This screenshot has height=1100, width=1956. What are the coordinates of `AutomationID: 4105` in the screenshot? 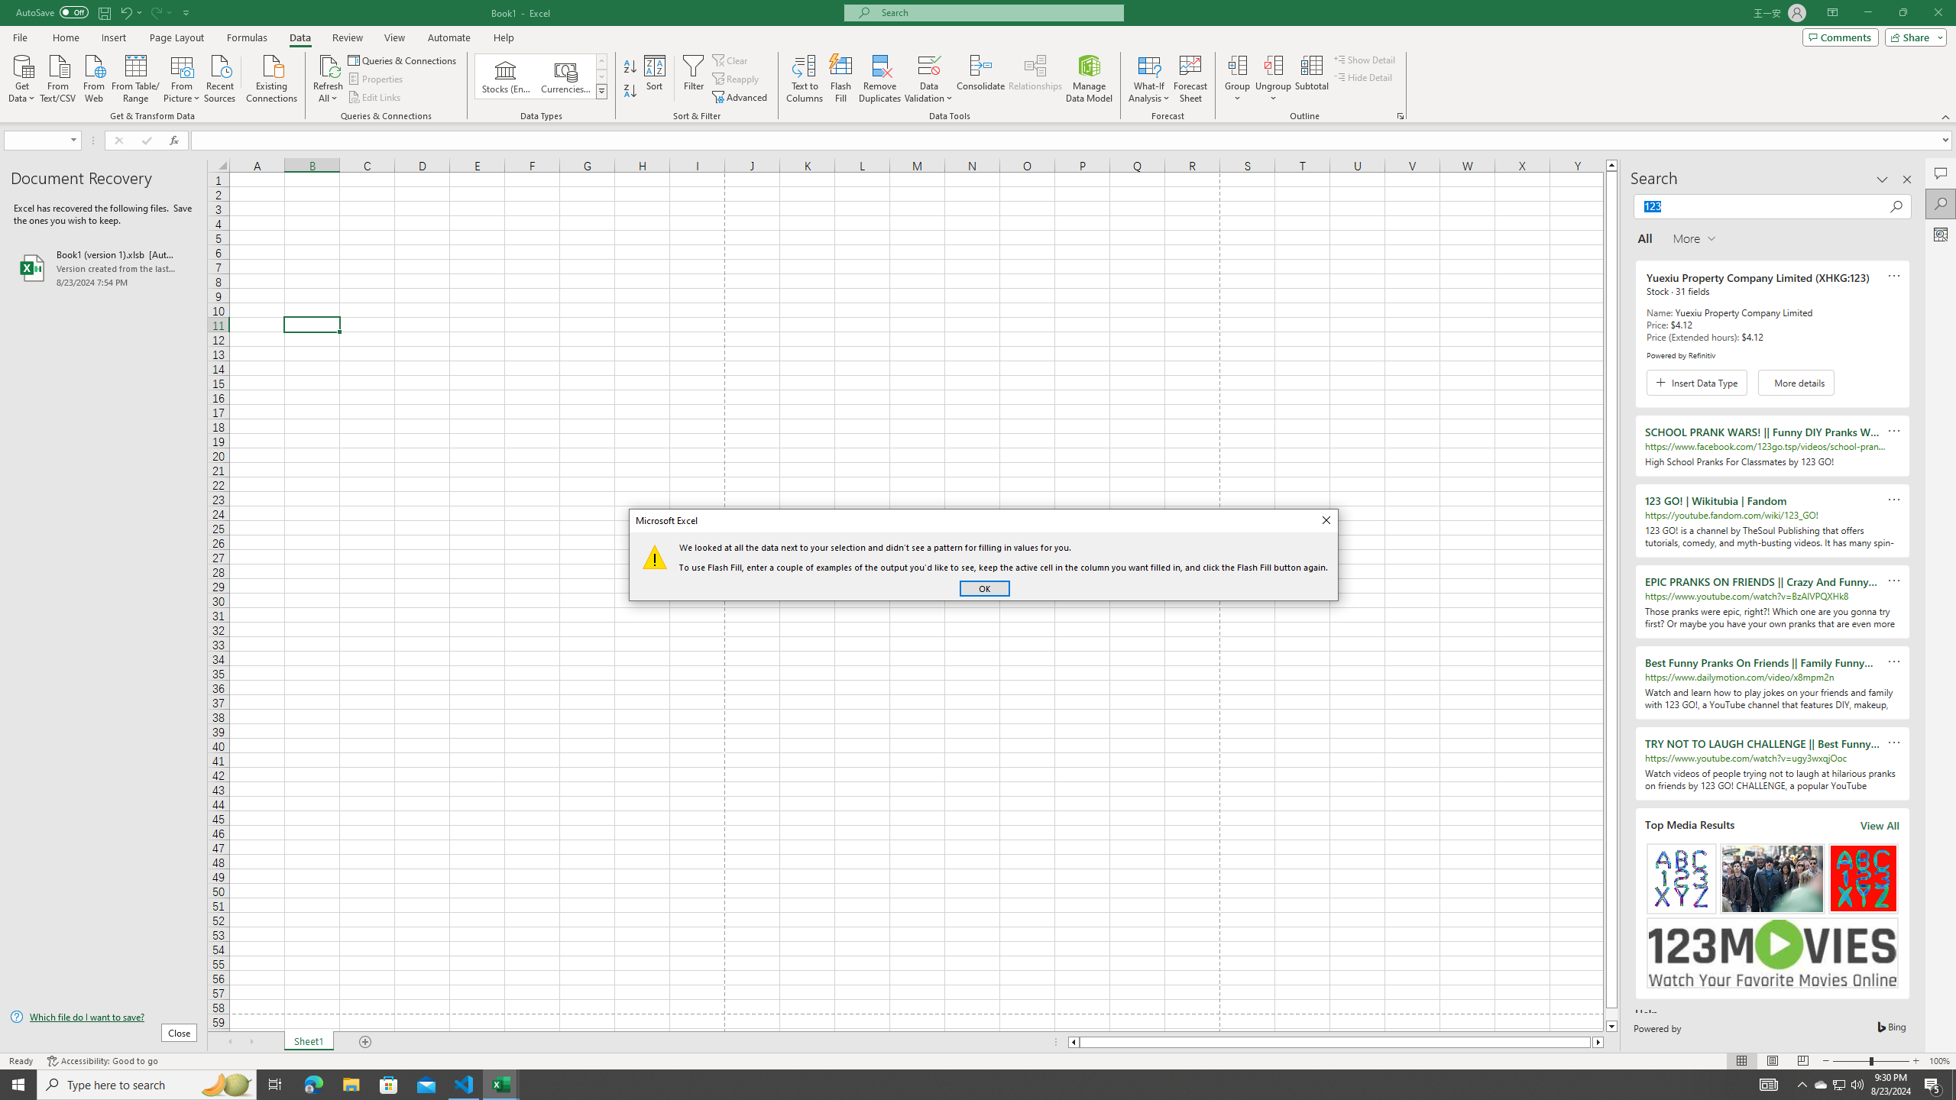 It's located at (1769, 1085).